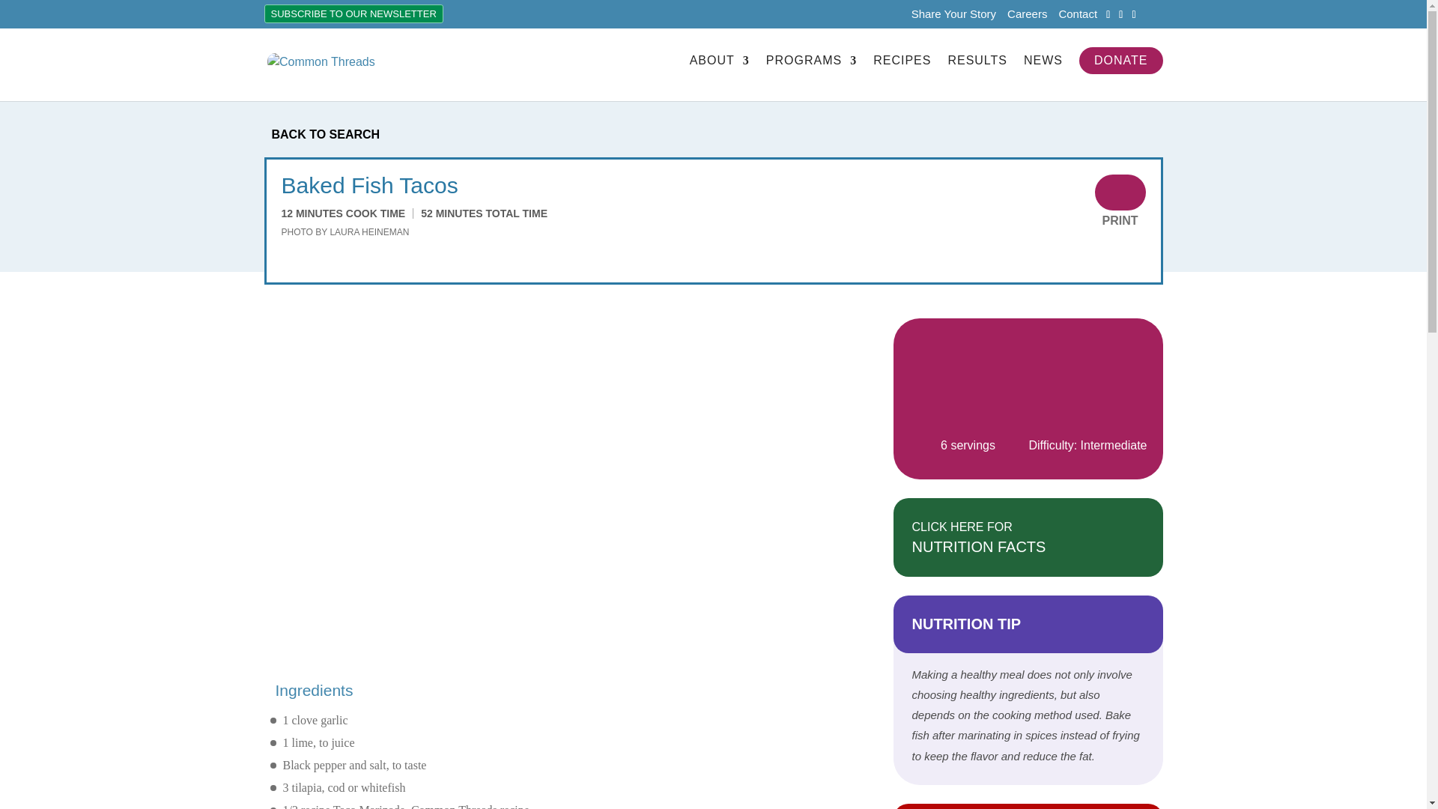  I want to click on RECIPES, so click(902, 73).